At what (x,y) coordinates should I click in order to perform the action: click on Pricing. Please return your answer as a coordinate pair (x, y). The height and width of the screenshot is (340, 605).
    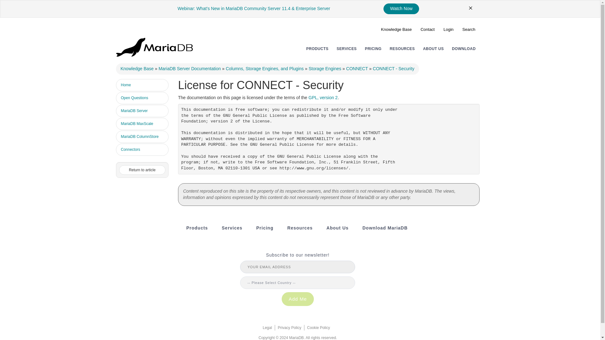
    Looking at the image, I should click on (265, 228).